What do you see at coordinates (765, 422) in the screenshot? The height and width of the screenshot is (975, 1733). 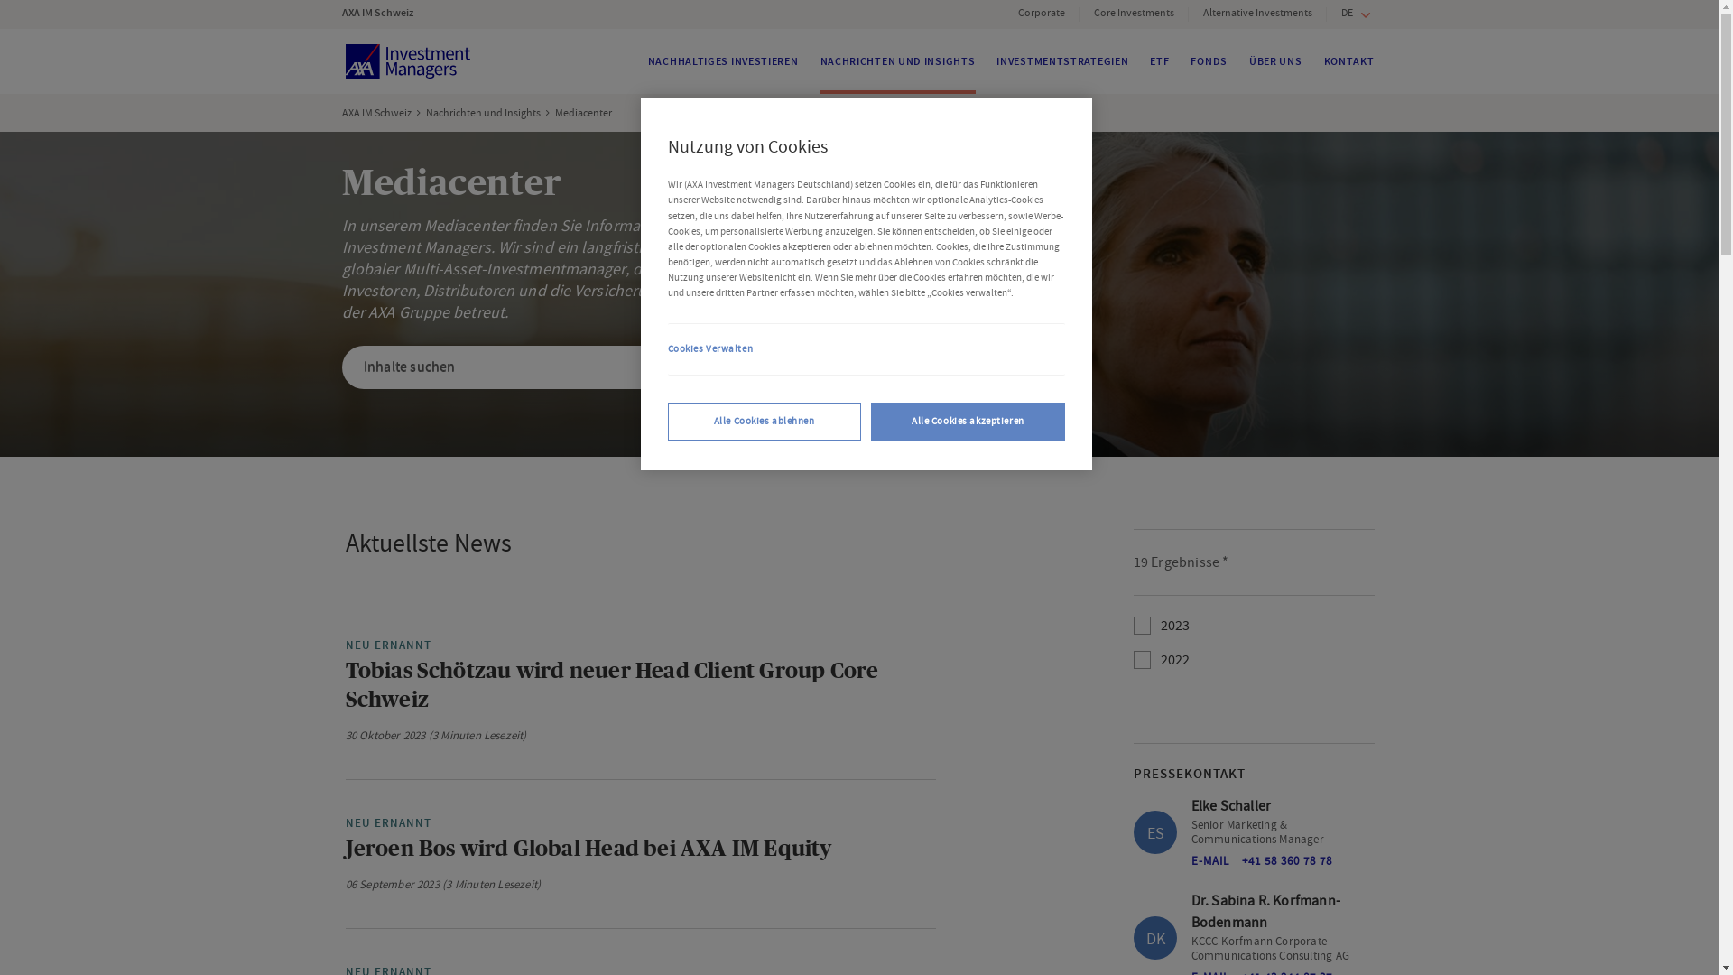 I see `Alle Cookies ablehnen` at bounding box center [765, 422].